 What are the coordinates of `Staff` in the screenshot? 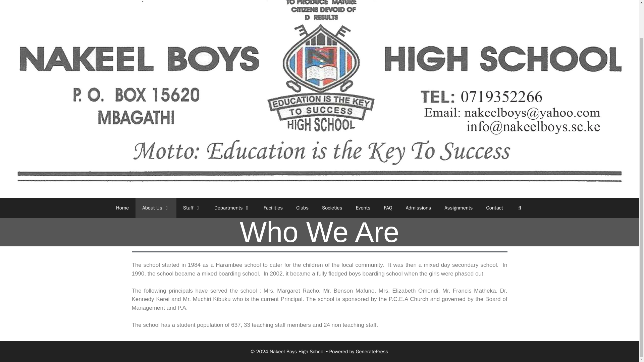 It's located at (192, 208).